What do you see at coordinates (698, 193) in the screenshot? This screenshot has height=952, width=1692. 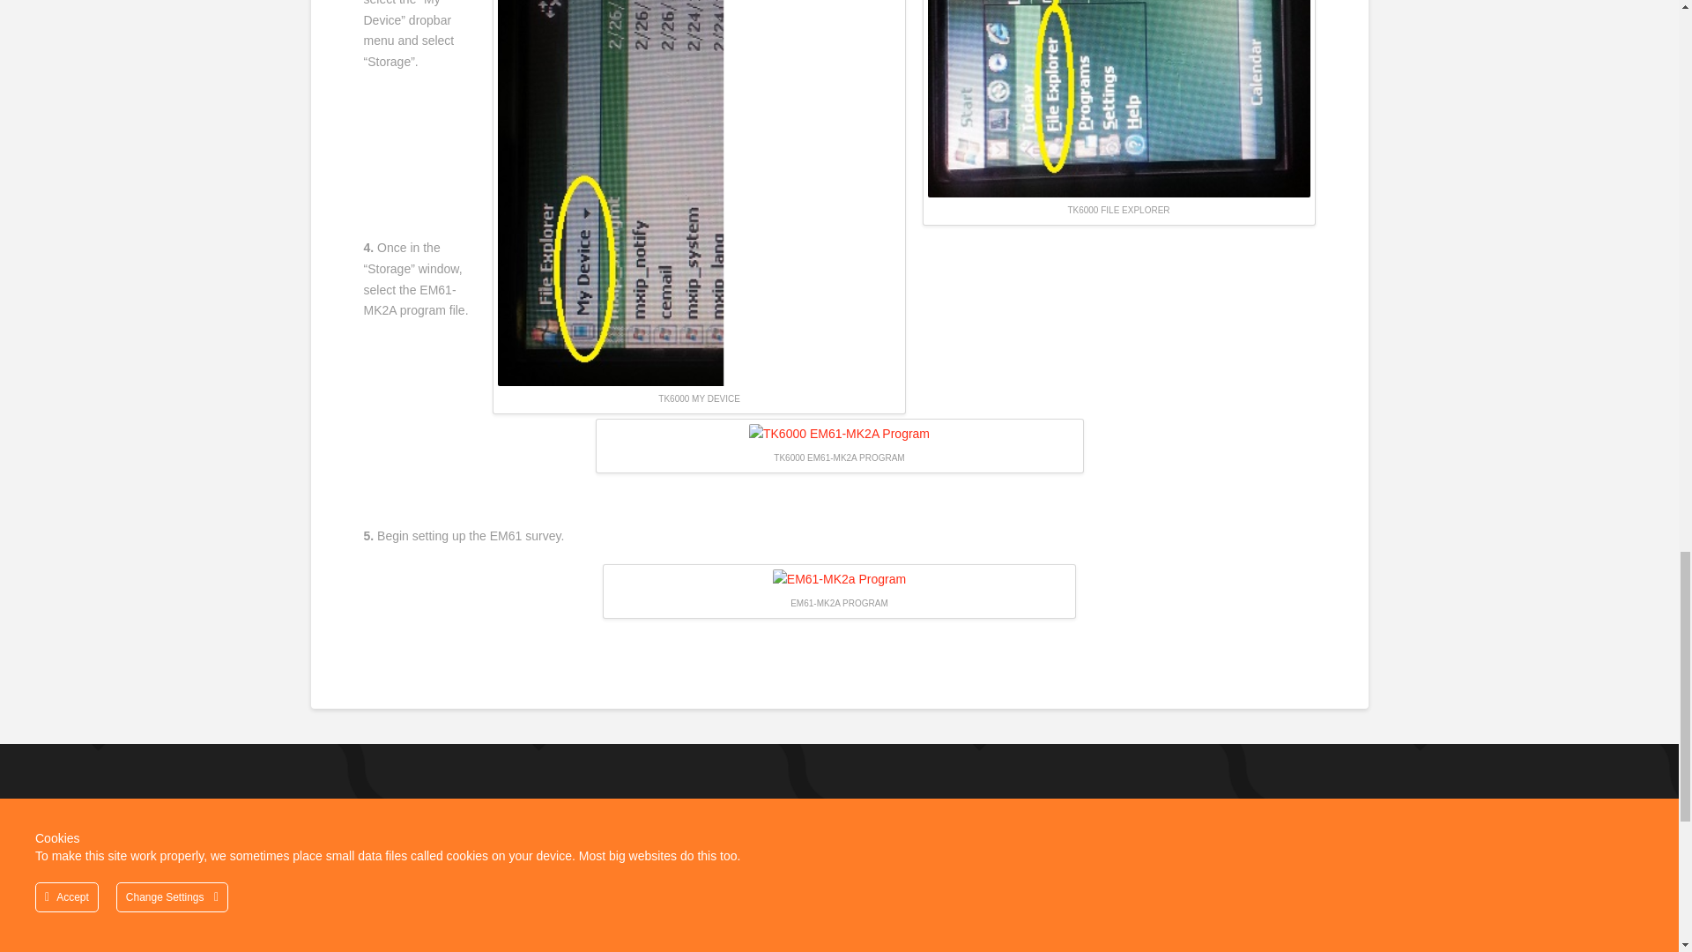 I see `TK6000 My Device` at bounding box center [698, 193].